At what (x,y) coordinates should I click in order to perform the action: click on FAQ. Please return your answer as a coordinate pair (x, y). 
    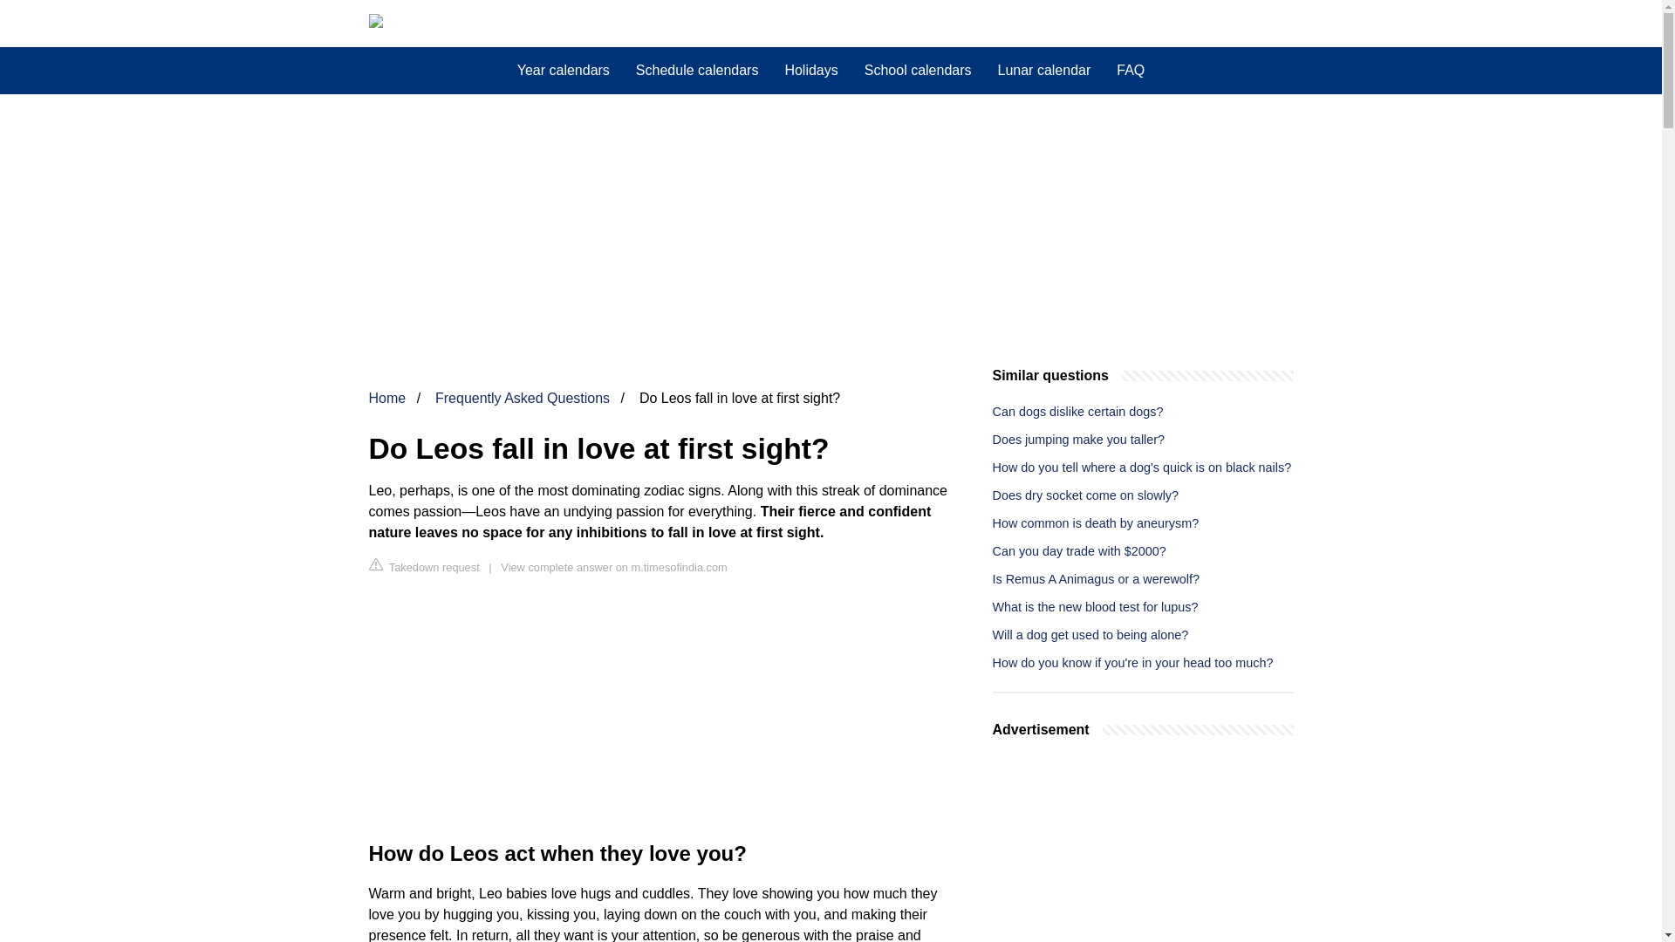
    Looking at the image, I should click on (1131, 71).